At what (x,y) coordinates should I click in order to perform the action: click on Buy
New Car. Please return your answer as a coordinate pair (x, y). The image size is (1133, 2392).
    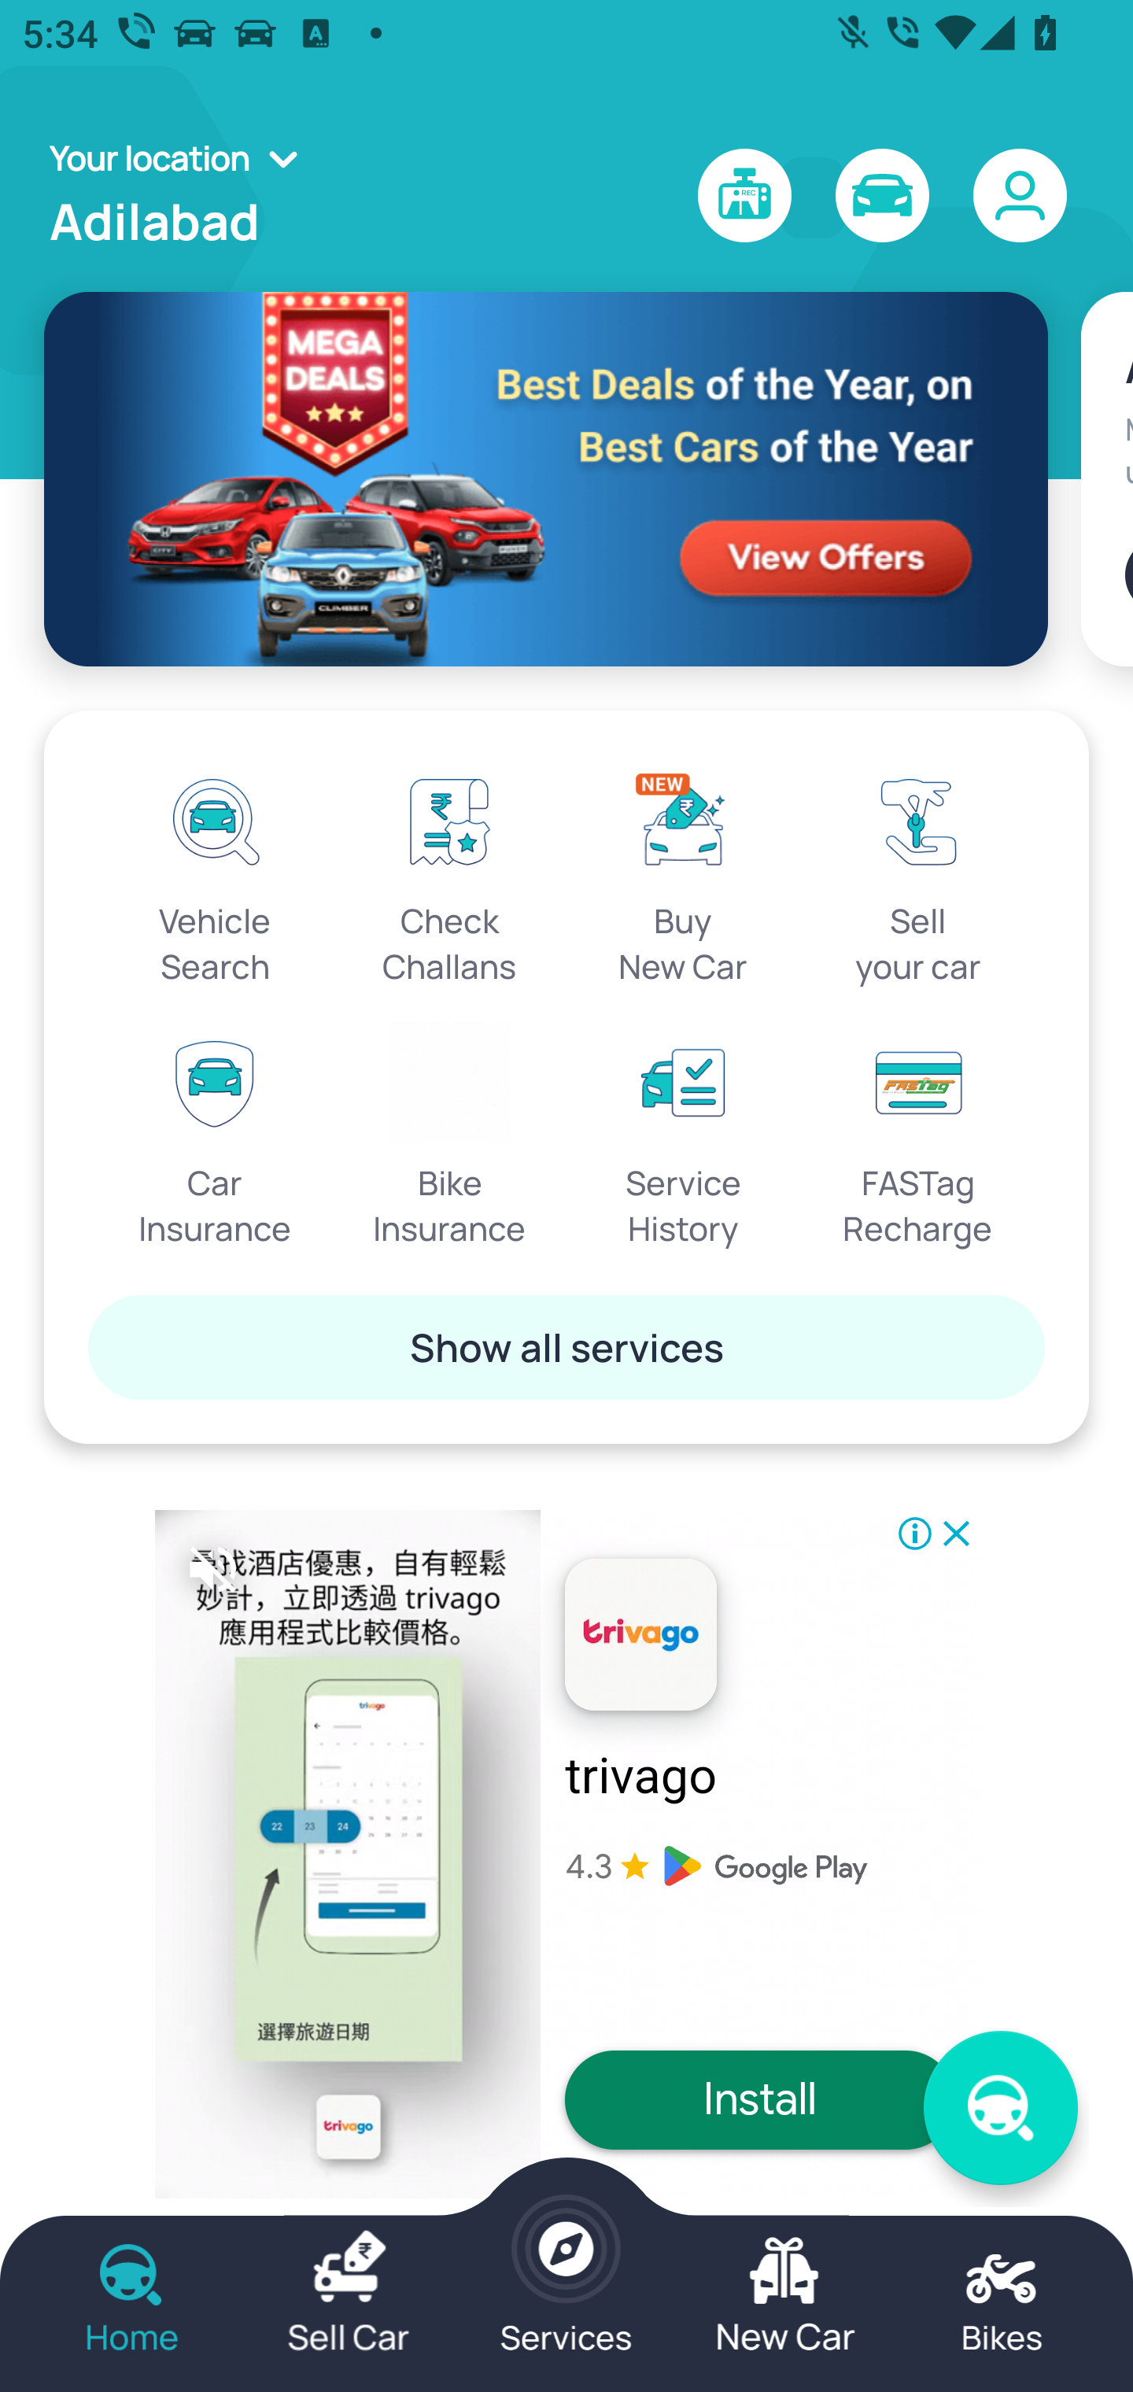
    Looking at the image, I should click on (683, 873).